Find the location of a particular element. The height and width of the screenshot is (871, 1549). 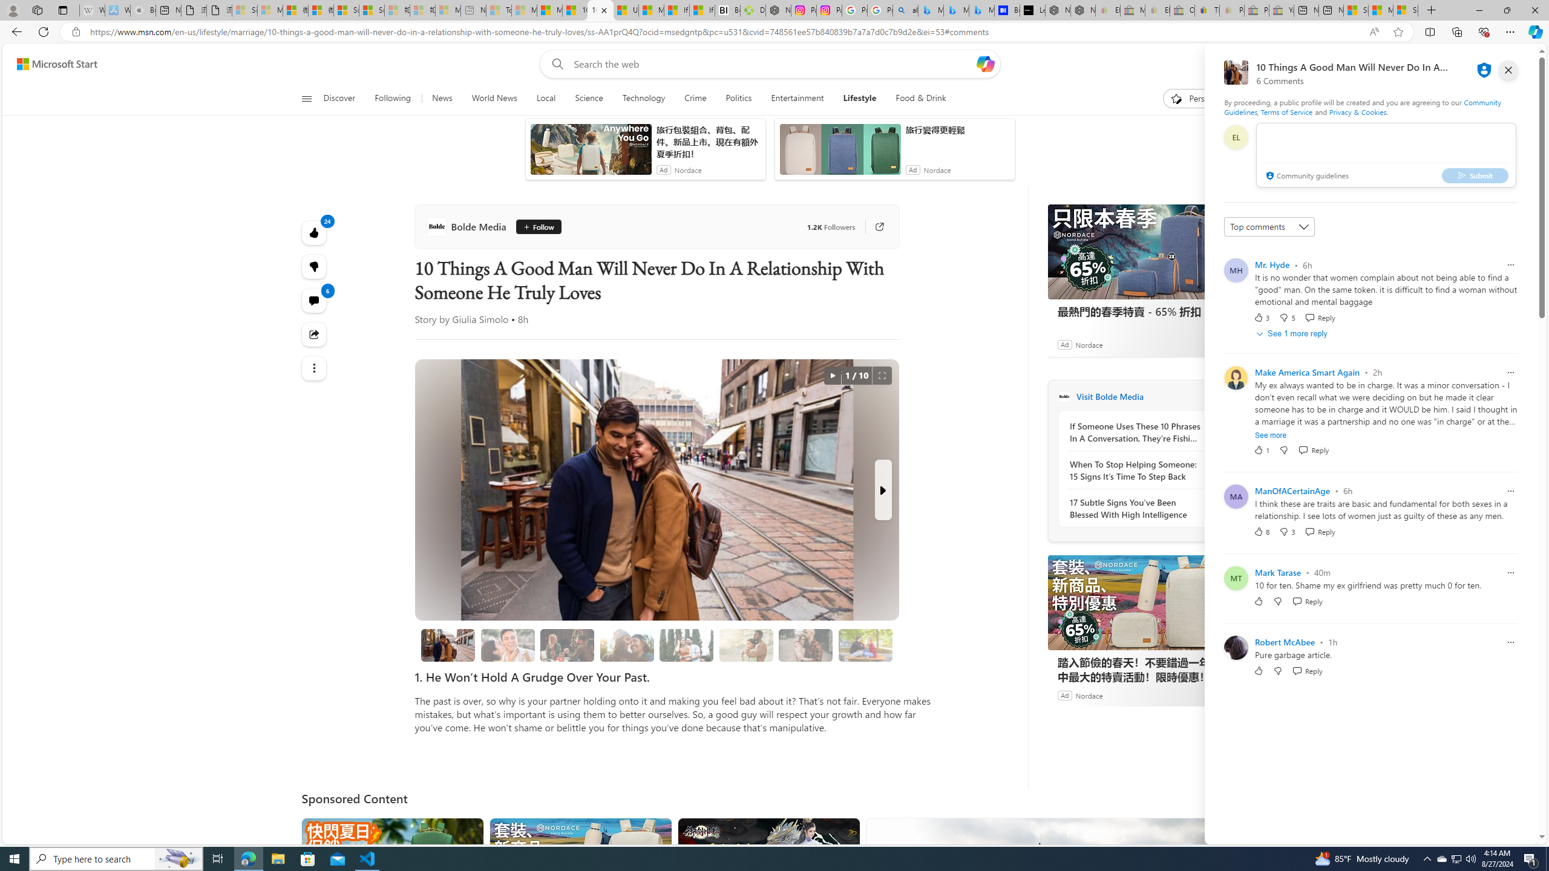

US Heat Deaths Soared To Record High Last Year is located at coordinates (626, 10).